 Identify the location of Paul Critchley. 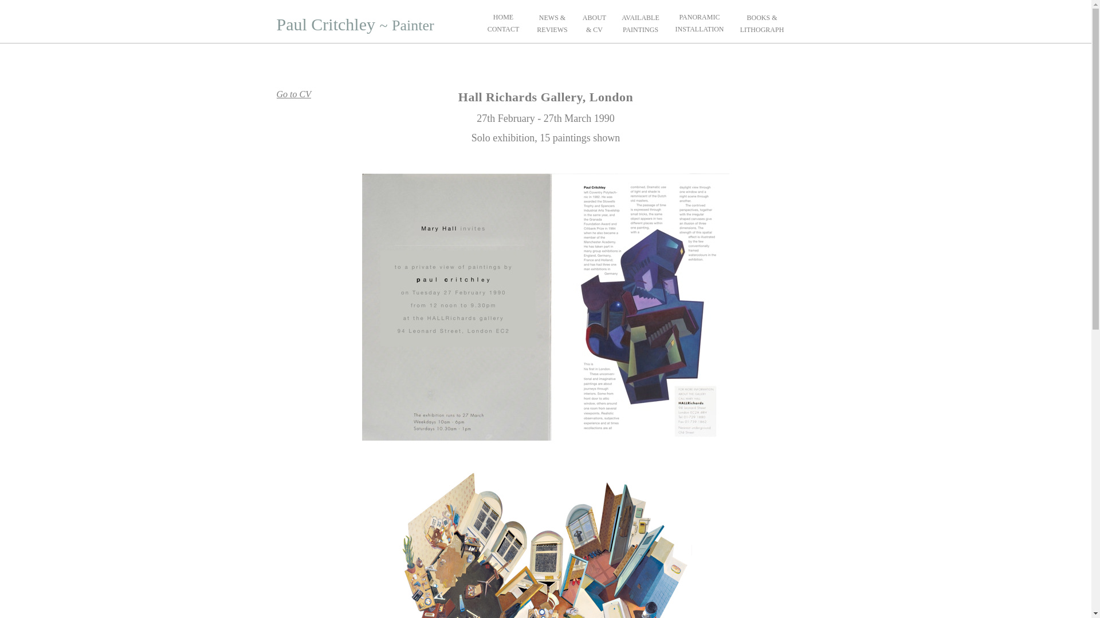
(325, 24).